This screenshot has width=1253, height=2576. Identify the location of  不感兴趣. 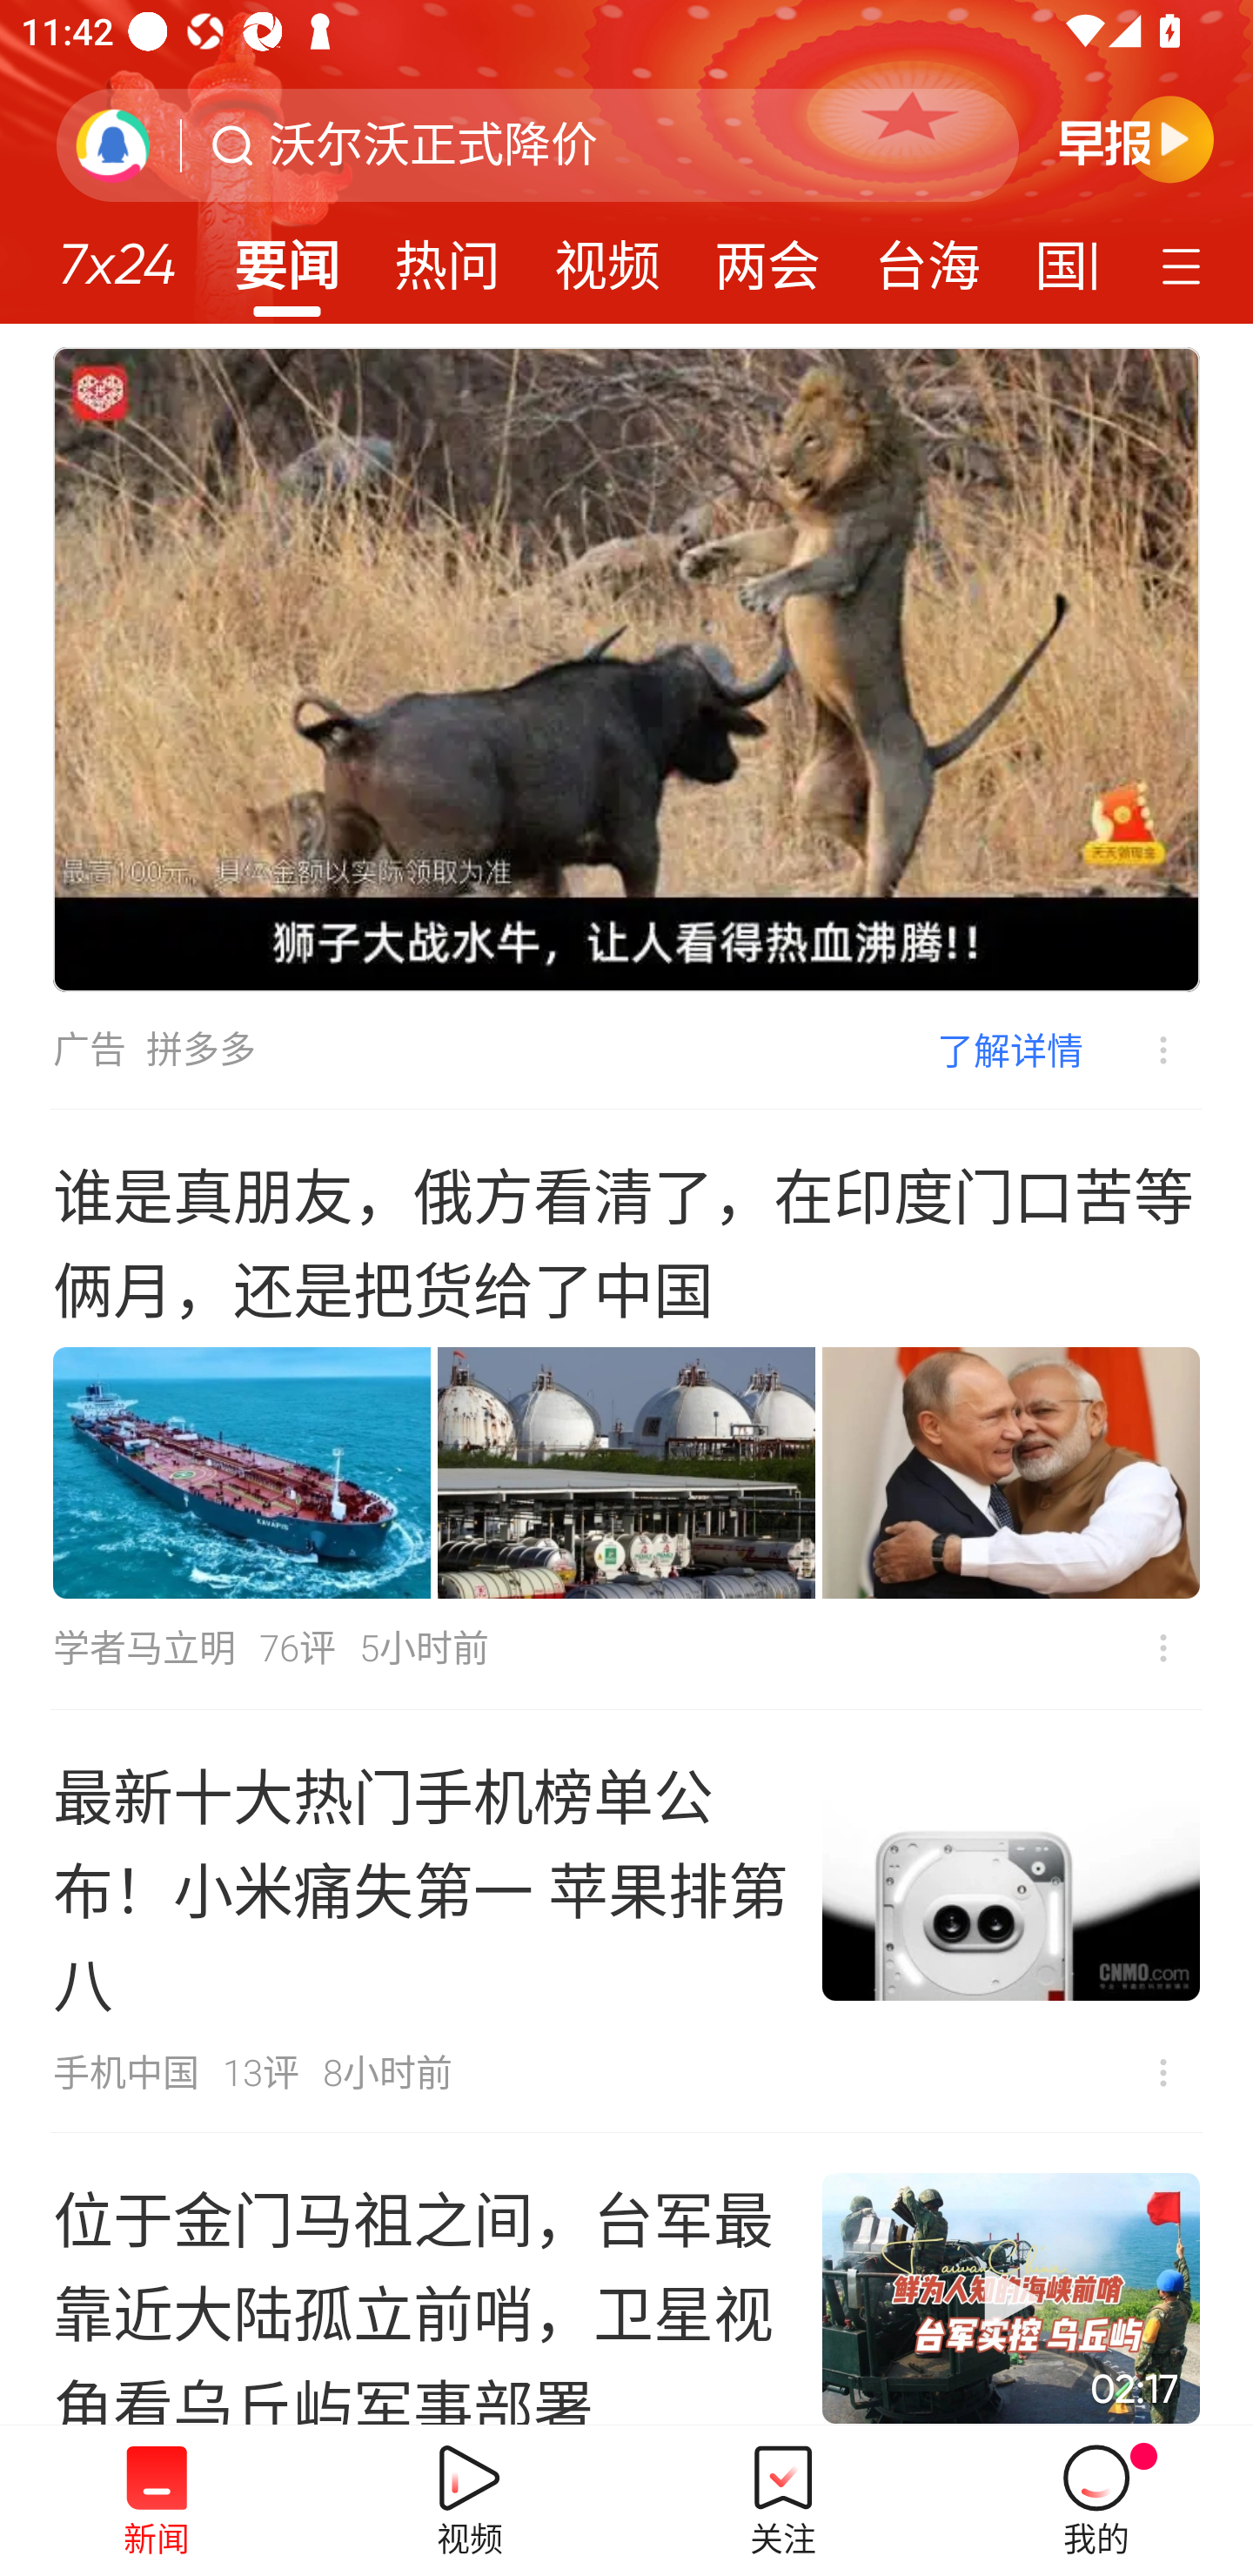
(1163, 2073).